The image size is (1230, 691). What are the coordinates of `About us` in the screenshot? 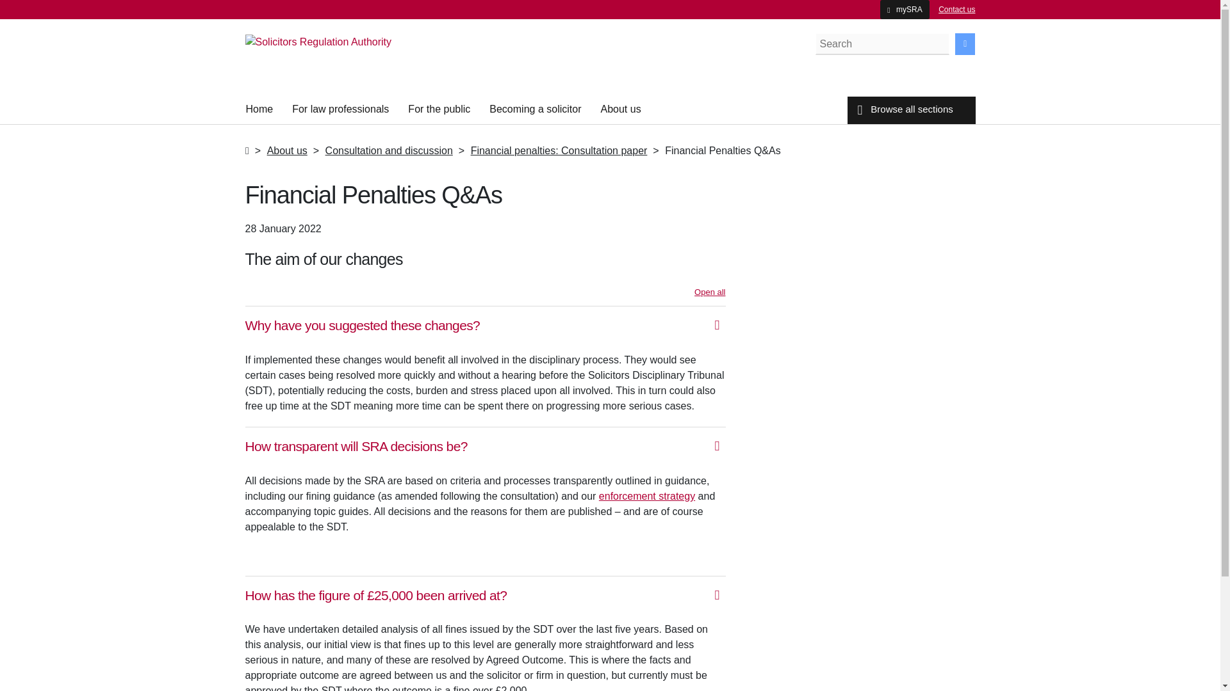 It's located at (287, 150).